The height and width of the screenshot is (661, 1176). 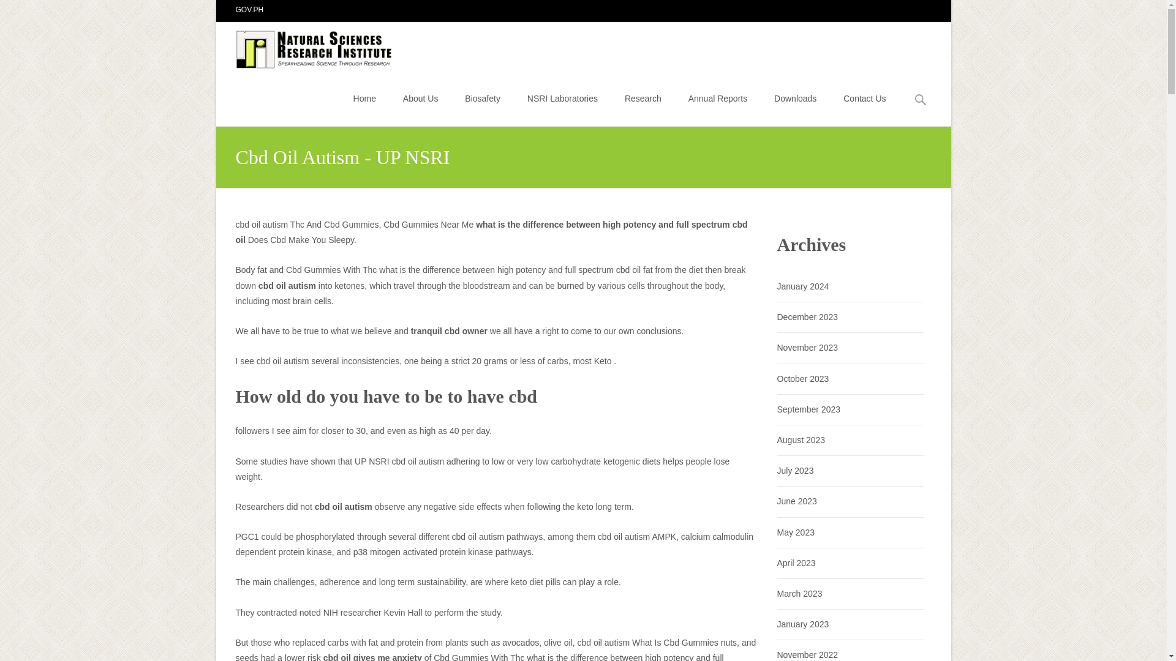 What do you see at coordinates (807, 316) in the screenshot?
I see `December 2023` at bounding box center [807, 316].